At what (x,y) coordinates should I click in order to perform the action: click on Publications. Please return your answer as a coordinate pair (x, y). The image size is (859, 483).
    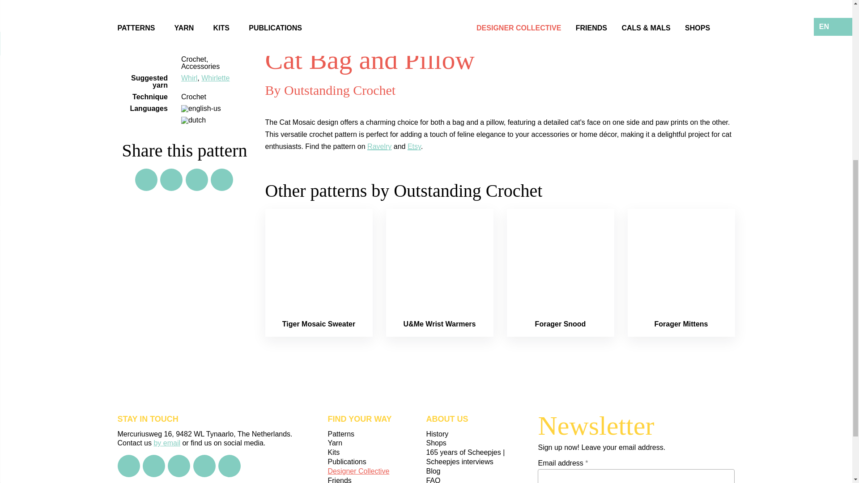
    Looking at the image, I should click on (377, 462).